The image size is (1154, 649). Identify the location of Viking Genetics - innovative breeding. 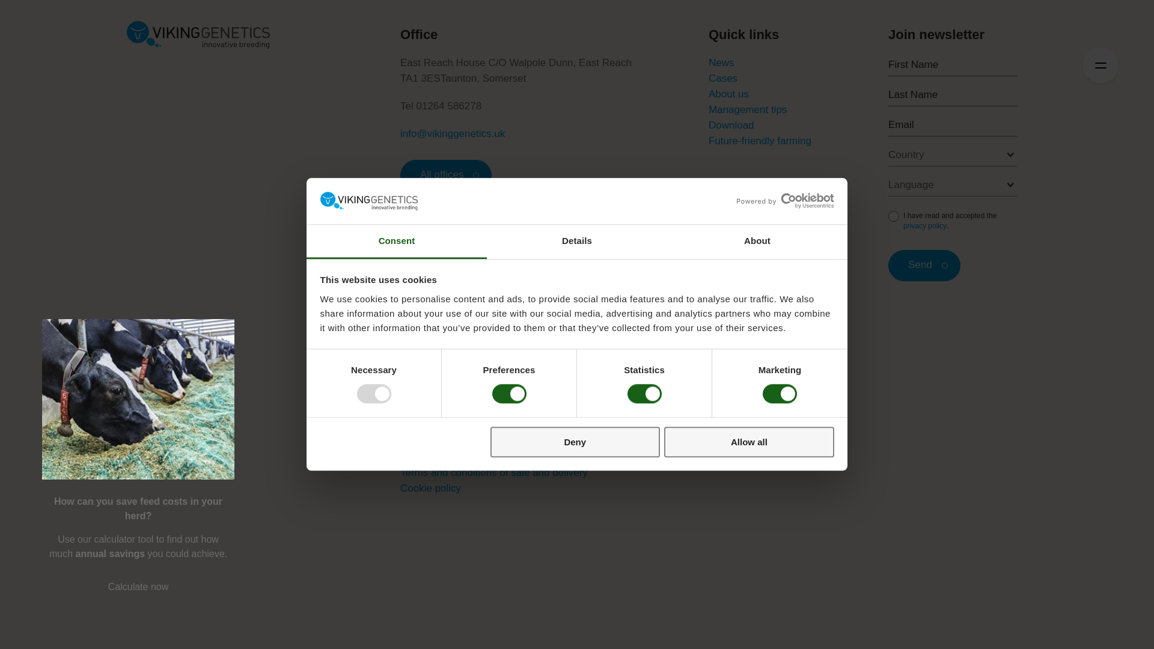
(198, 35).